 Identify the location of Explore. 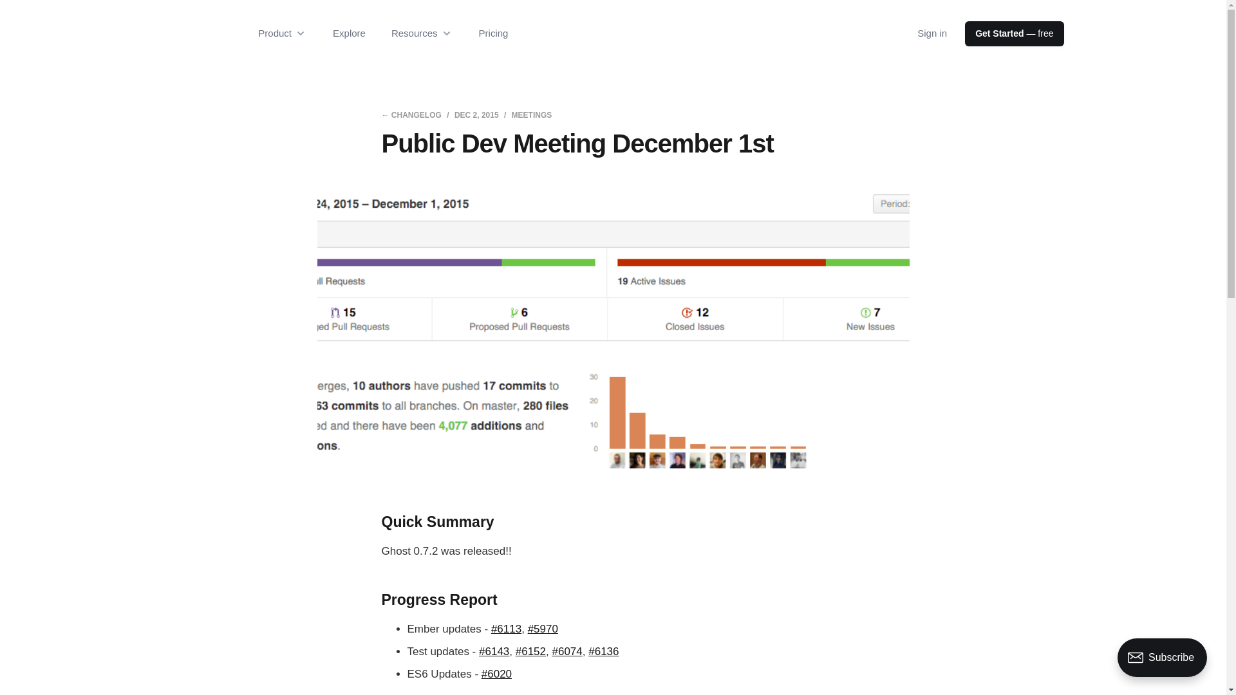
(349, 33).